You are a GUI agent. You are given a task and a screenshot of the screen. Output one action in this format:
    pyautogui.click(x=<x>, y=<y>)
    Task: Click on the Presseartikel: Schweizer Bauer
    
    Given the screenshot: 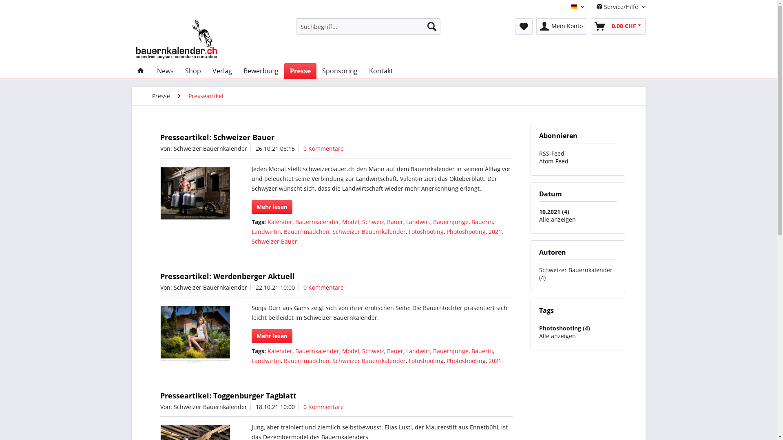 What is the action you would take?
    pyautogui.click(x=195, y=193)
    